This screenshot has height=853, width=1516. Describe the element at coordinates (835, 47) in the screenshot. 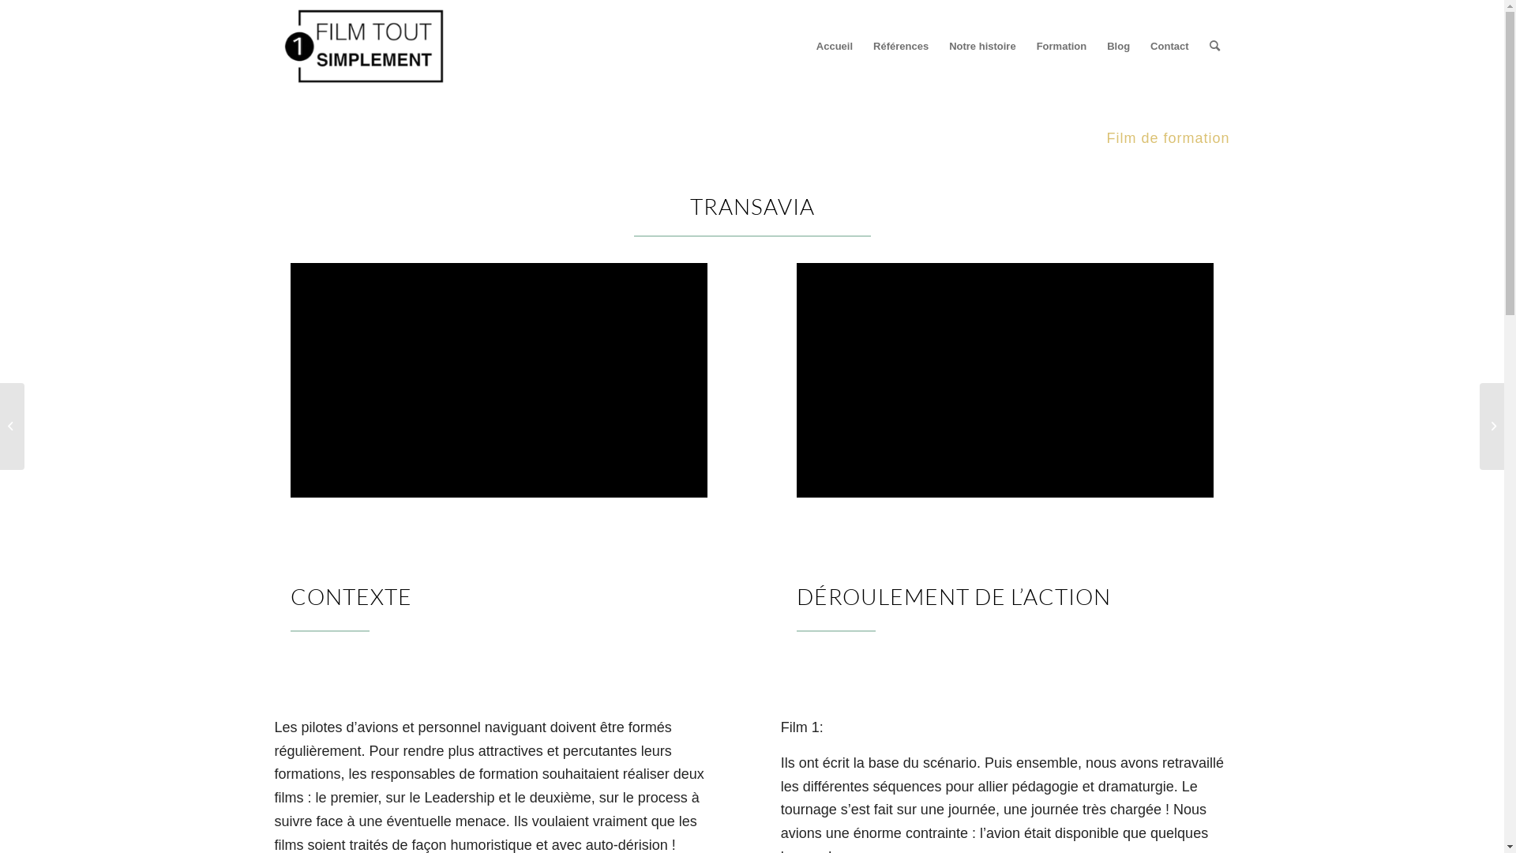

I see `Accueil` at that location.